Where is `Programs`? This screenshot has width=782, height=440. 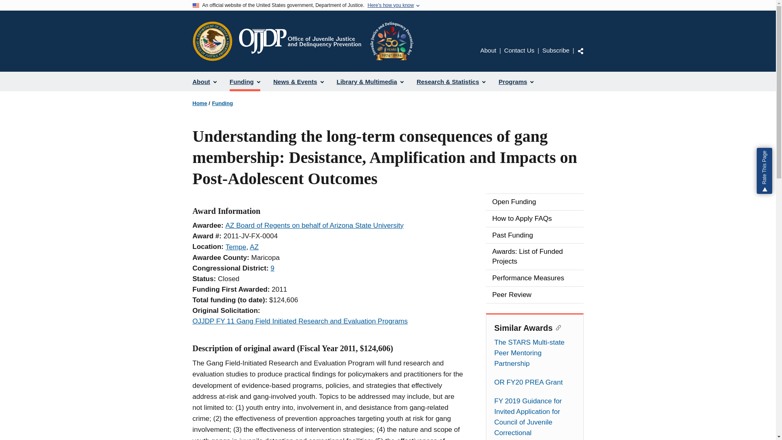 Programs is located at coordinates (516, 81).